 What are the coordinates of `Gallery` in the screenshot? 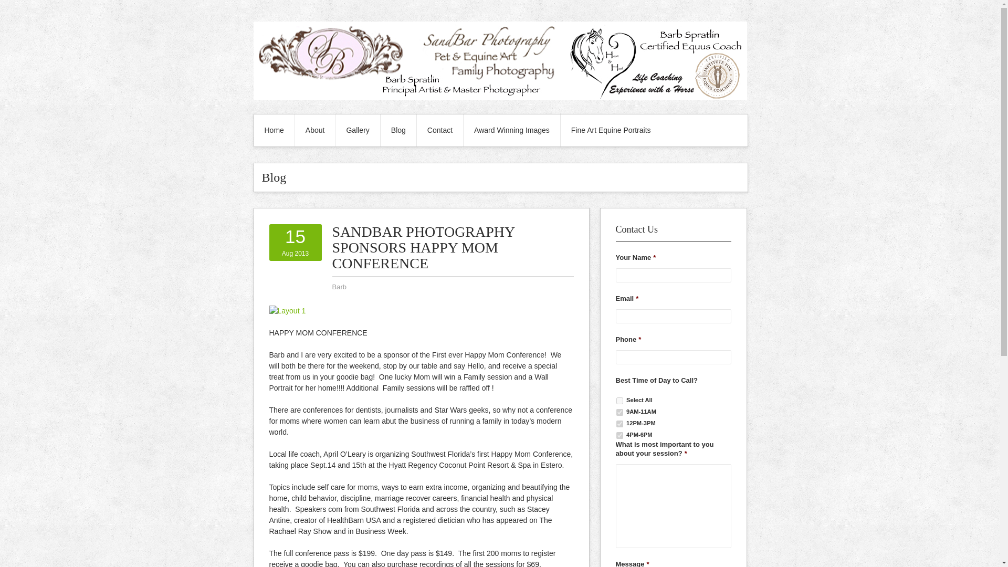 It's located at (358, 130).